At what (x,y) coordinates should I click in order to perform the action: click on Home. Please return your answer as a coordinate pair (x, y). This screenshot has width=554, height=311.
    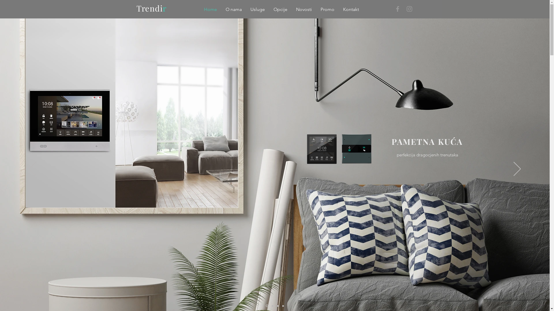
    Looking at the image, I should click on (211, 10).